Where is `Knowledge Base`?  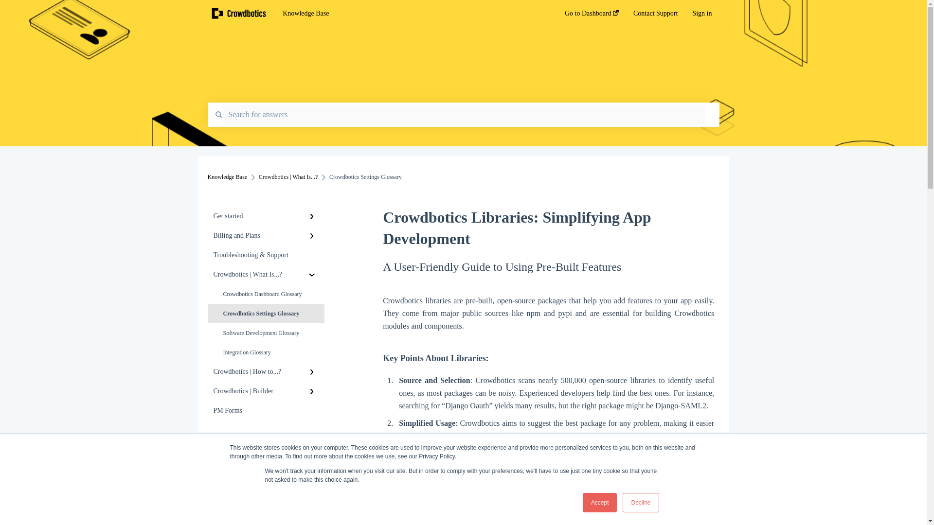 Knowledge Base is located at coordinates (409, 14).